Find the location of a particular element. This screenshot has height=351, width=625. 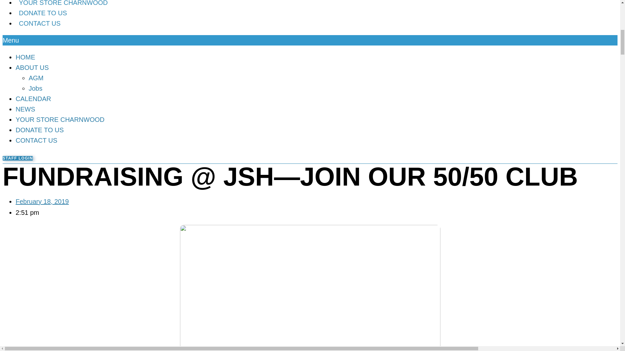

Jobs is located at coordinates (35, 88).